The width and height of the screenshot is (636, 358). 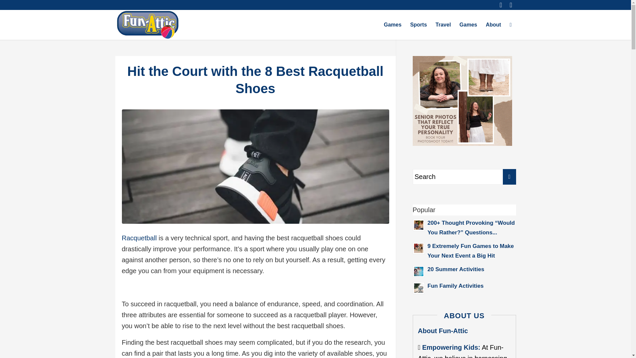 What do you see at coordinates (511, 5) in the screenshot?
I see `Facebook` at bounding box center [511, 5].